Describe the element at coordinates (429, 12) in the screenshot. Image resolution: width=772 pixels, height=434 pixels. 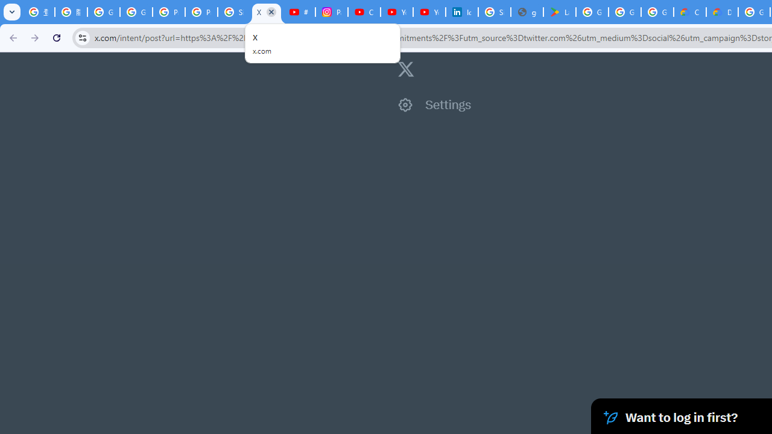
I see `YouTube Culture & Trends - YouTube Top 10, 2021` at that location.